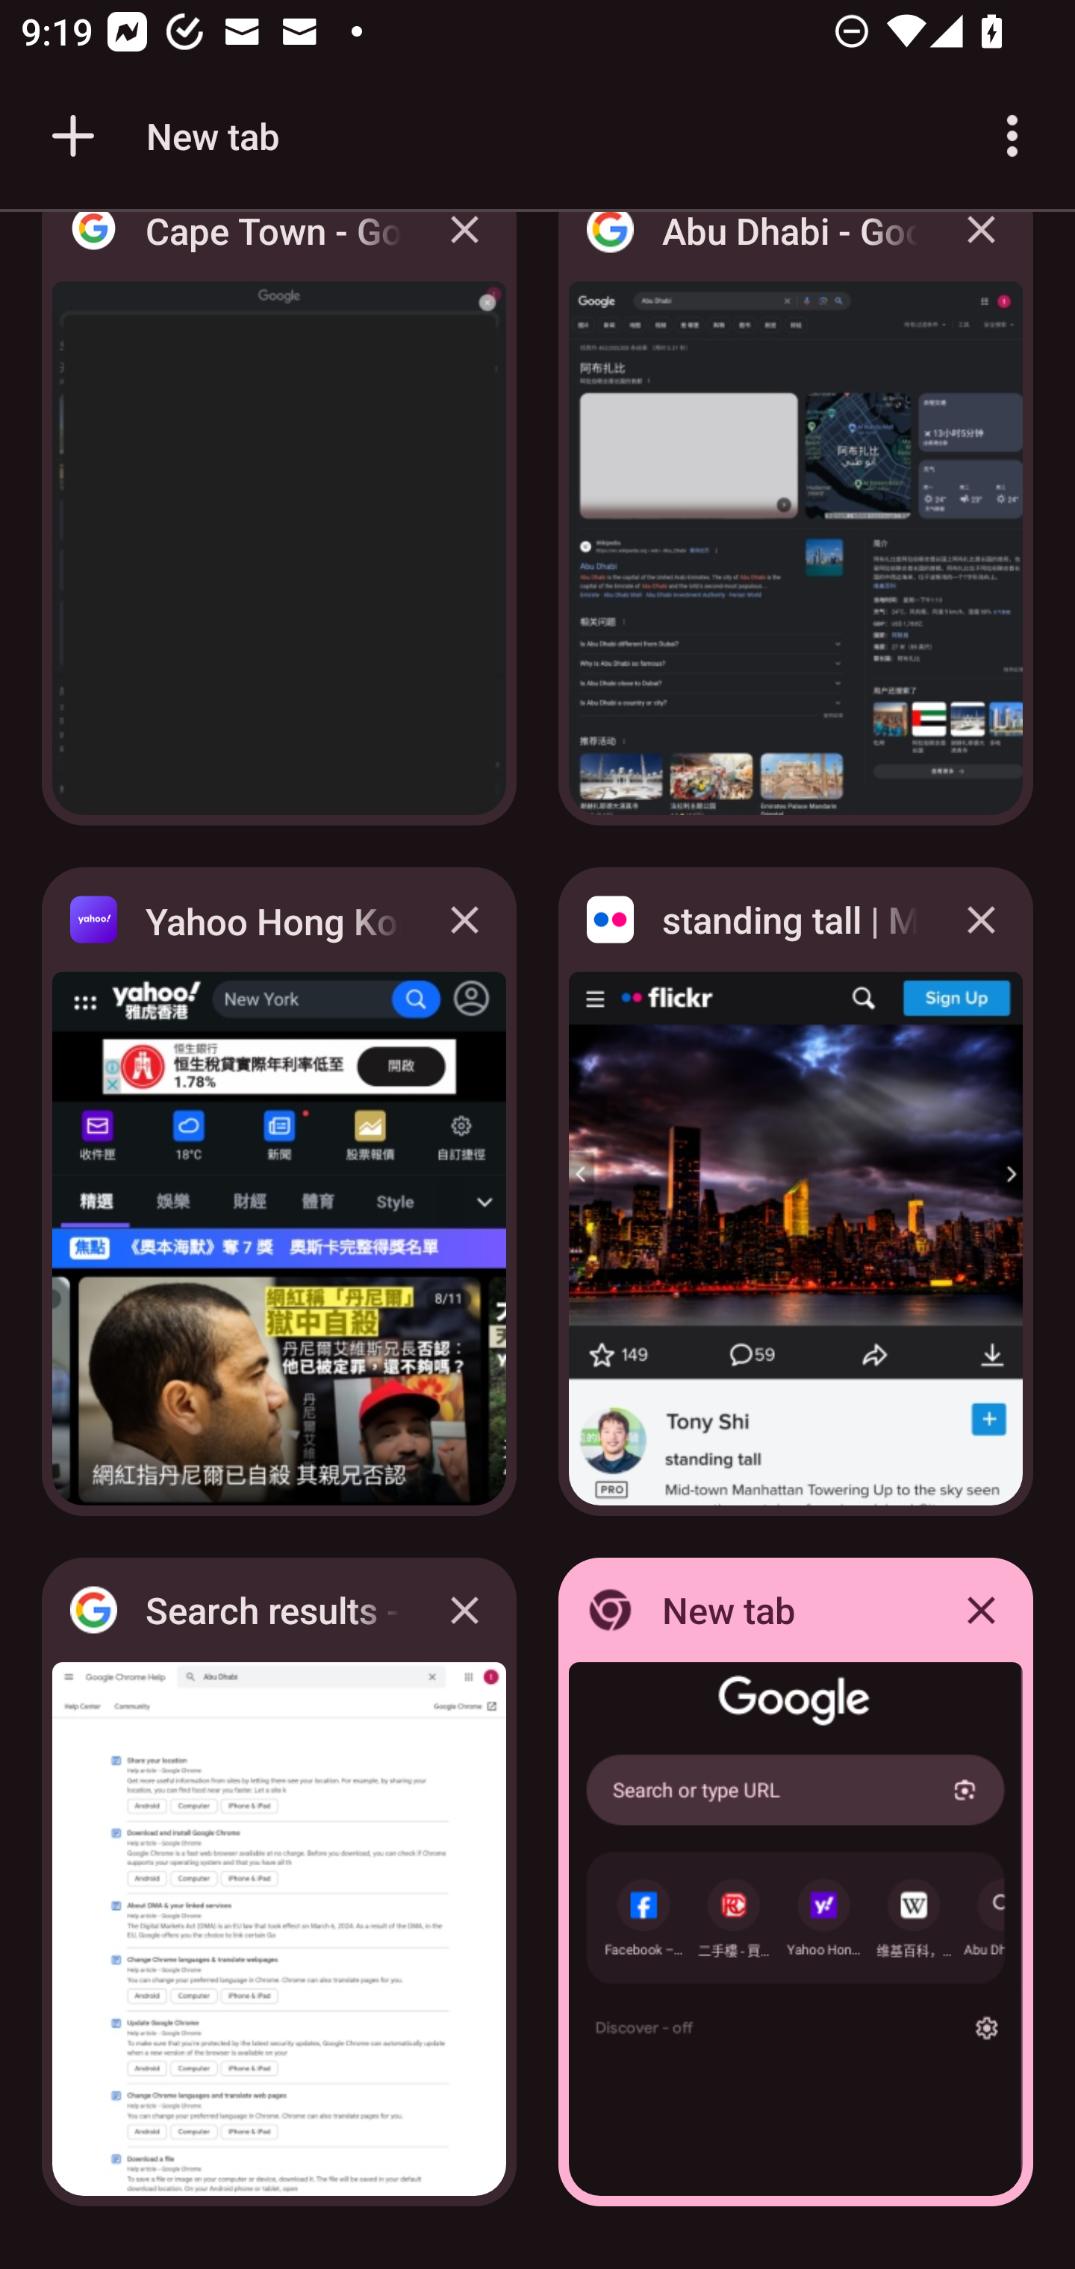 The height and width of the screenshot is (2269, 1075). What do you see at coordinates (1012, 136) in the screenshot?
I see `Customize and control Google Chrome` at bounding box center [1012, 136].